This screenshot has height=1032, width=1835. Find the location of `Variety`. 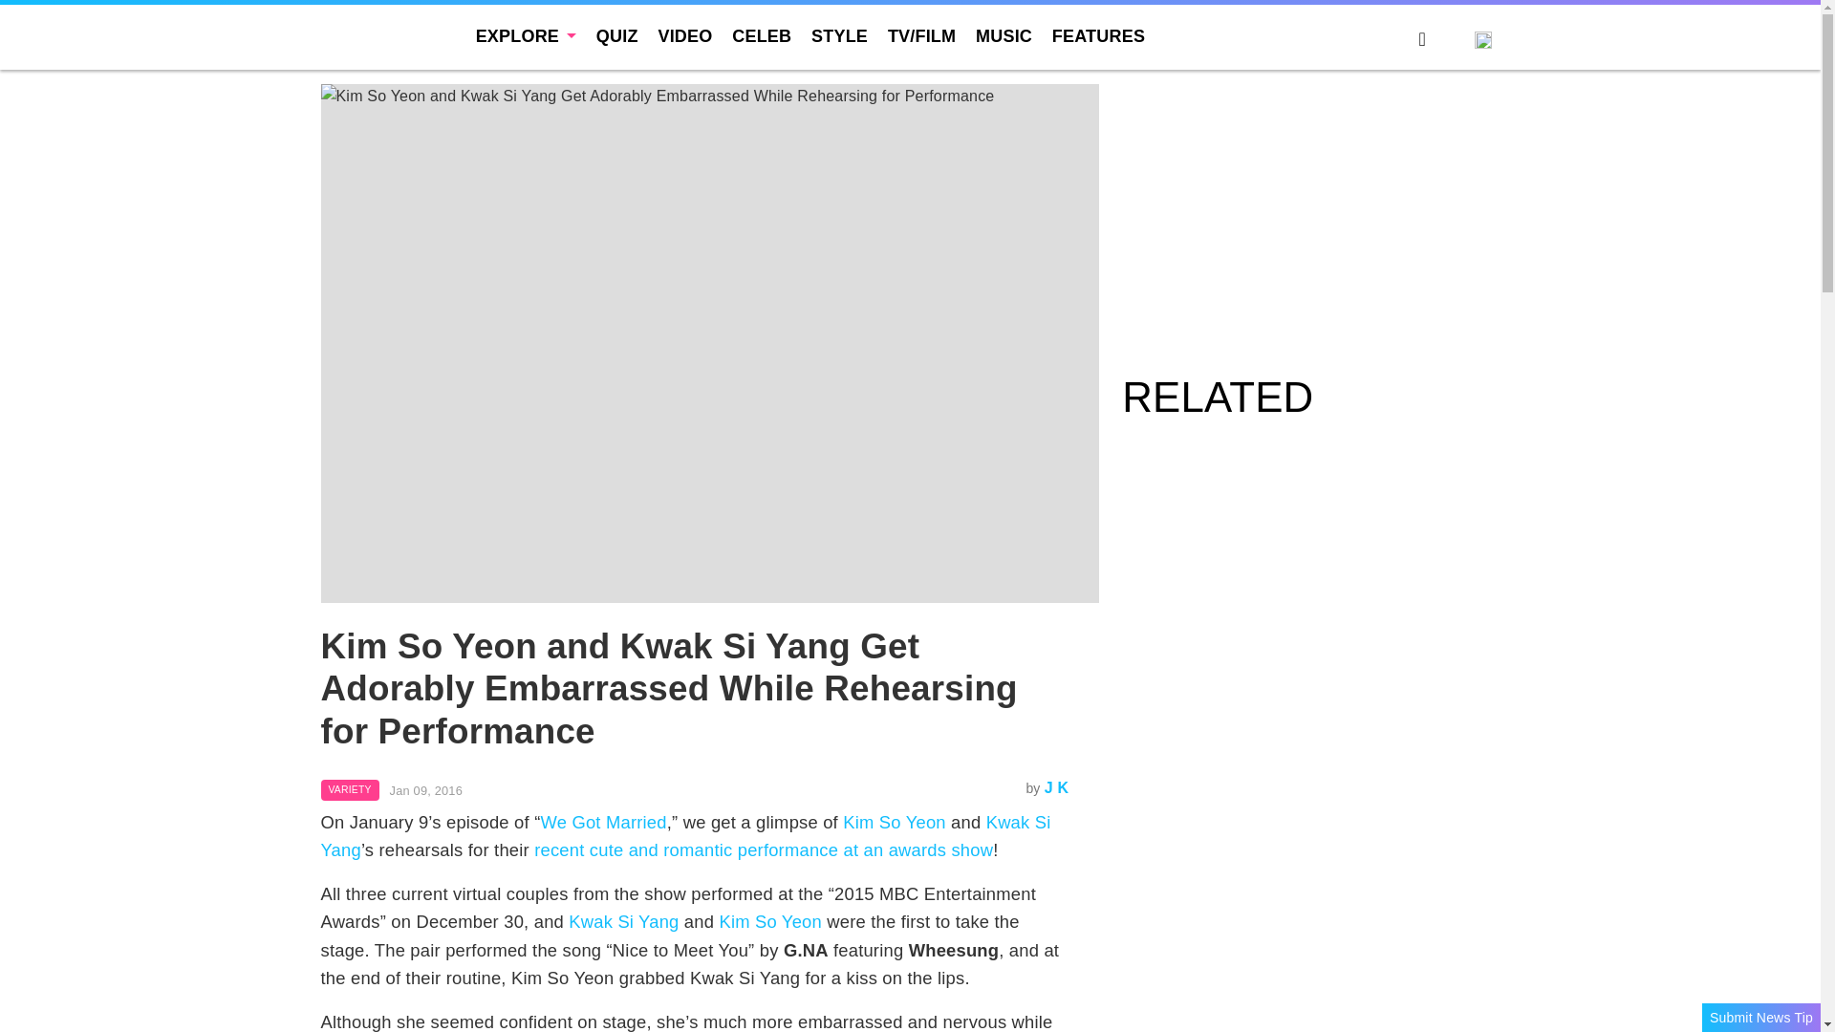

Variety is located at coordinates (350, 790).